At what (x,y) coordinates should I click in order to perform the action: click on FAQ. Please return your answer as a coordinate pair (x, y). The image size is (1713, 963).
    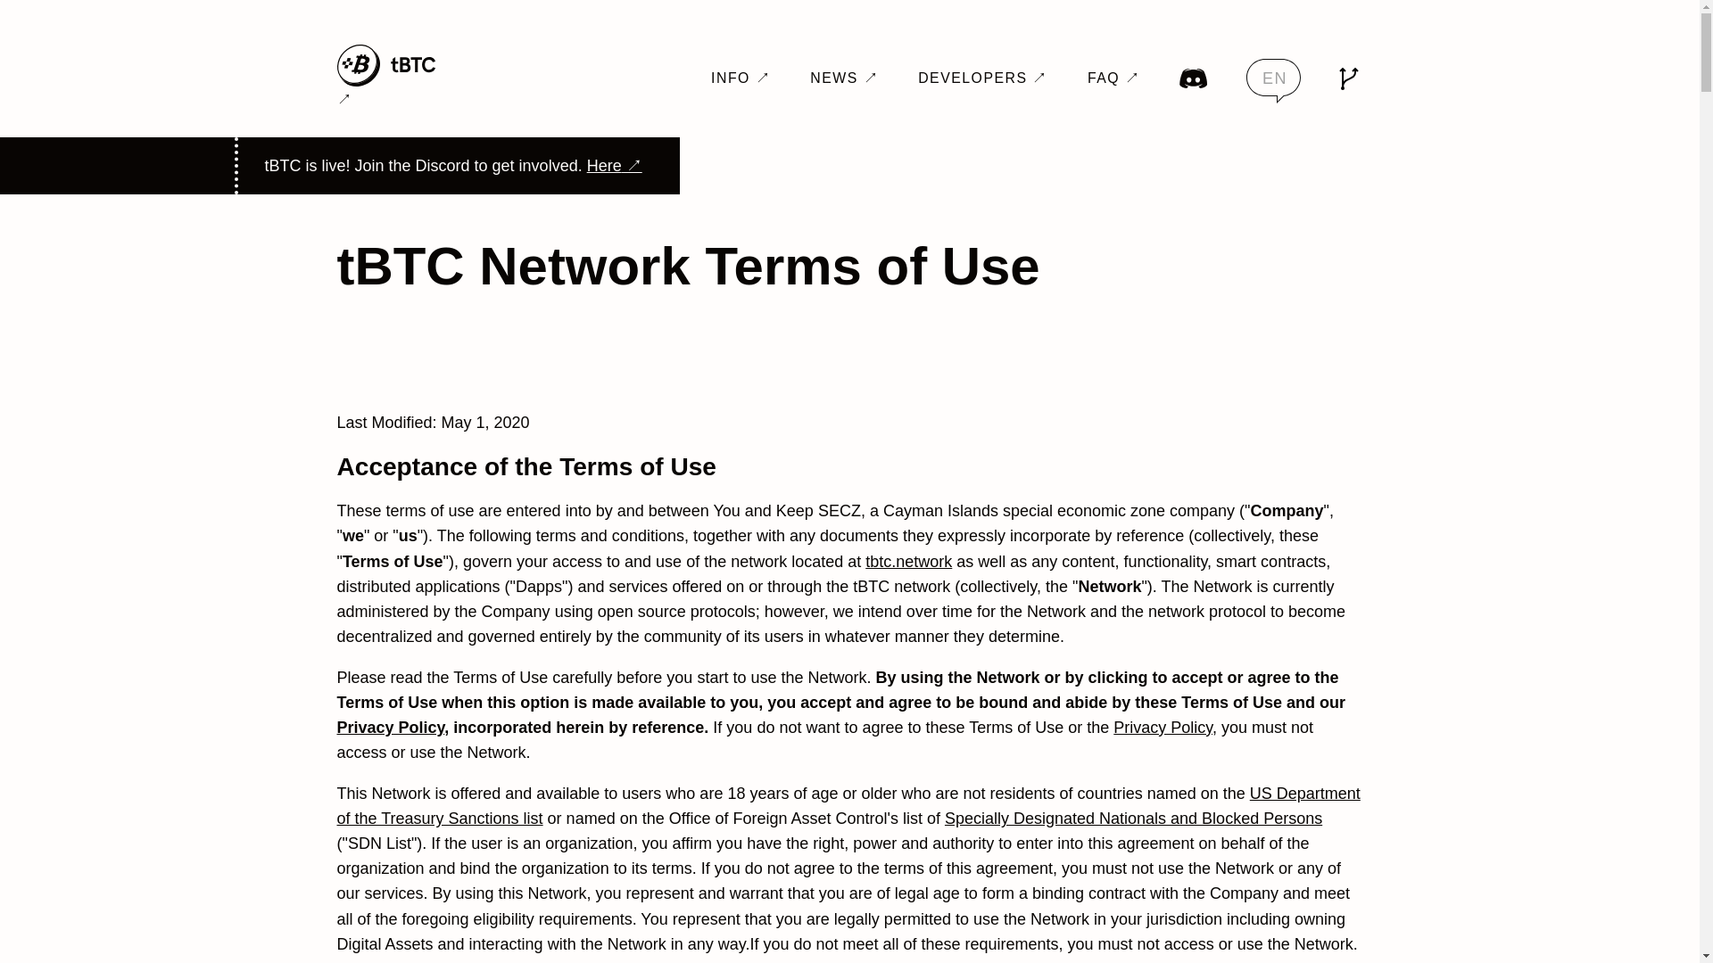
    Looking at the image, I should click on (1113, 78).